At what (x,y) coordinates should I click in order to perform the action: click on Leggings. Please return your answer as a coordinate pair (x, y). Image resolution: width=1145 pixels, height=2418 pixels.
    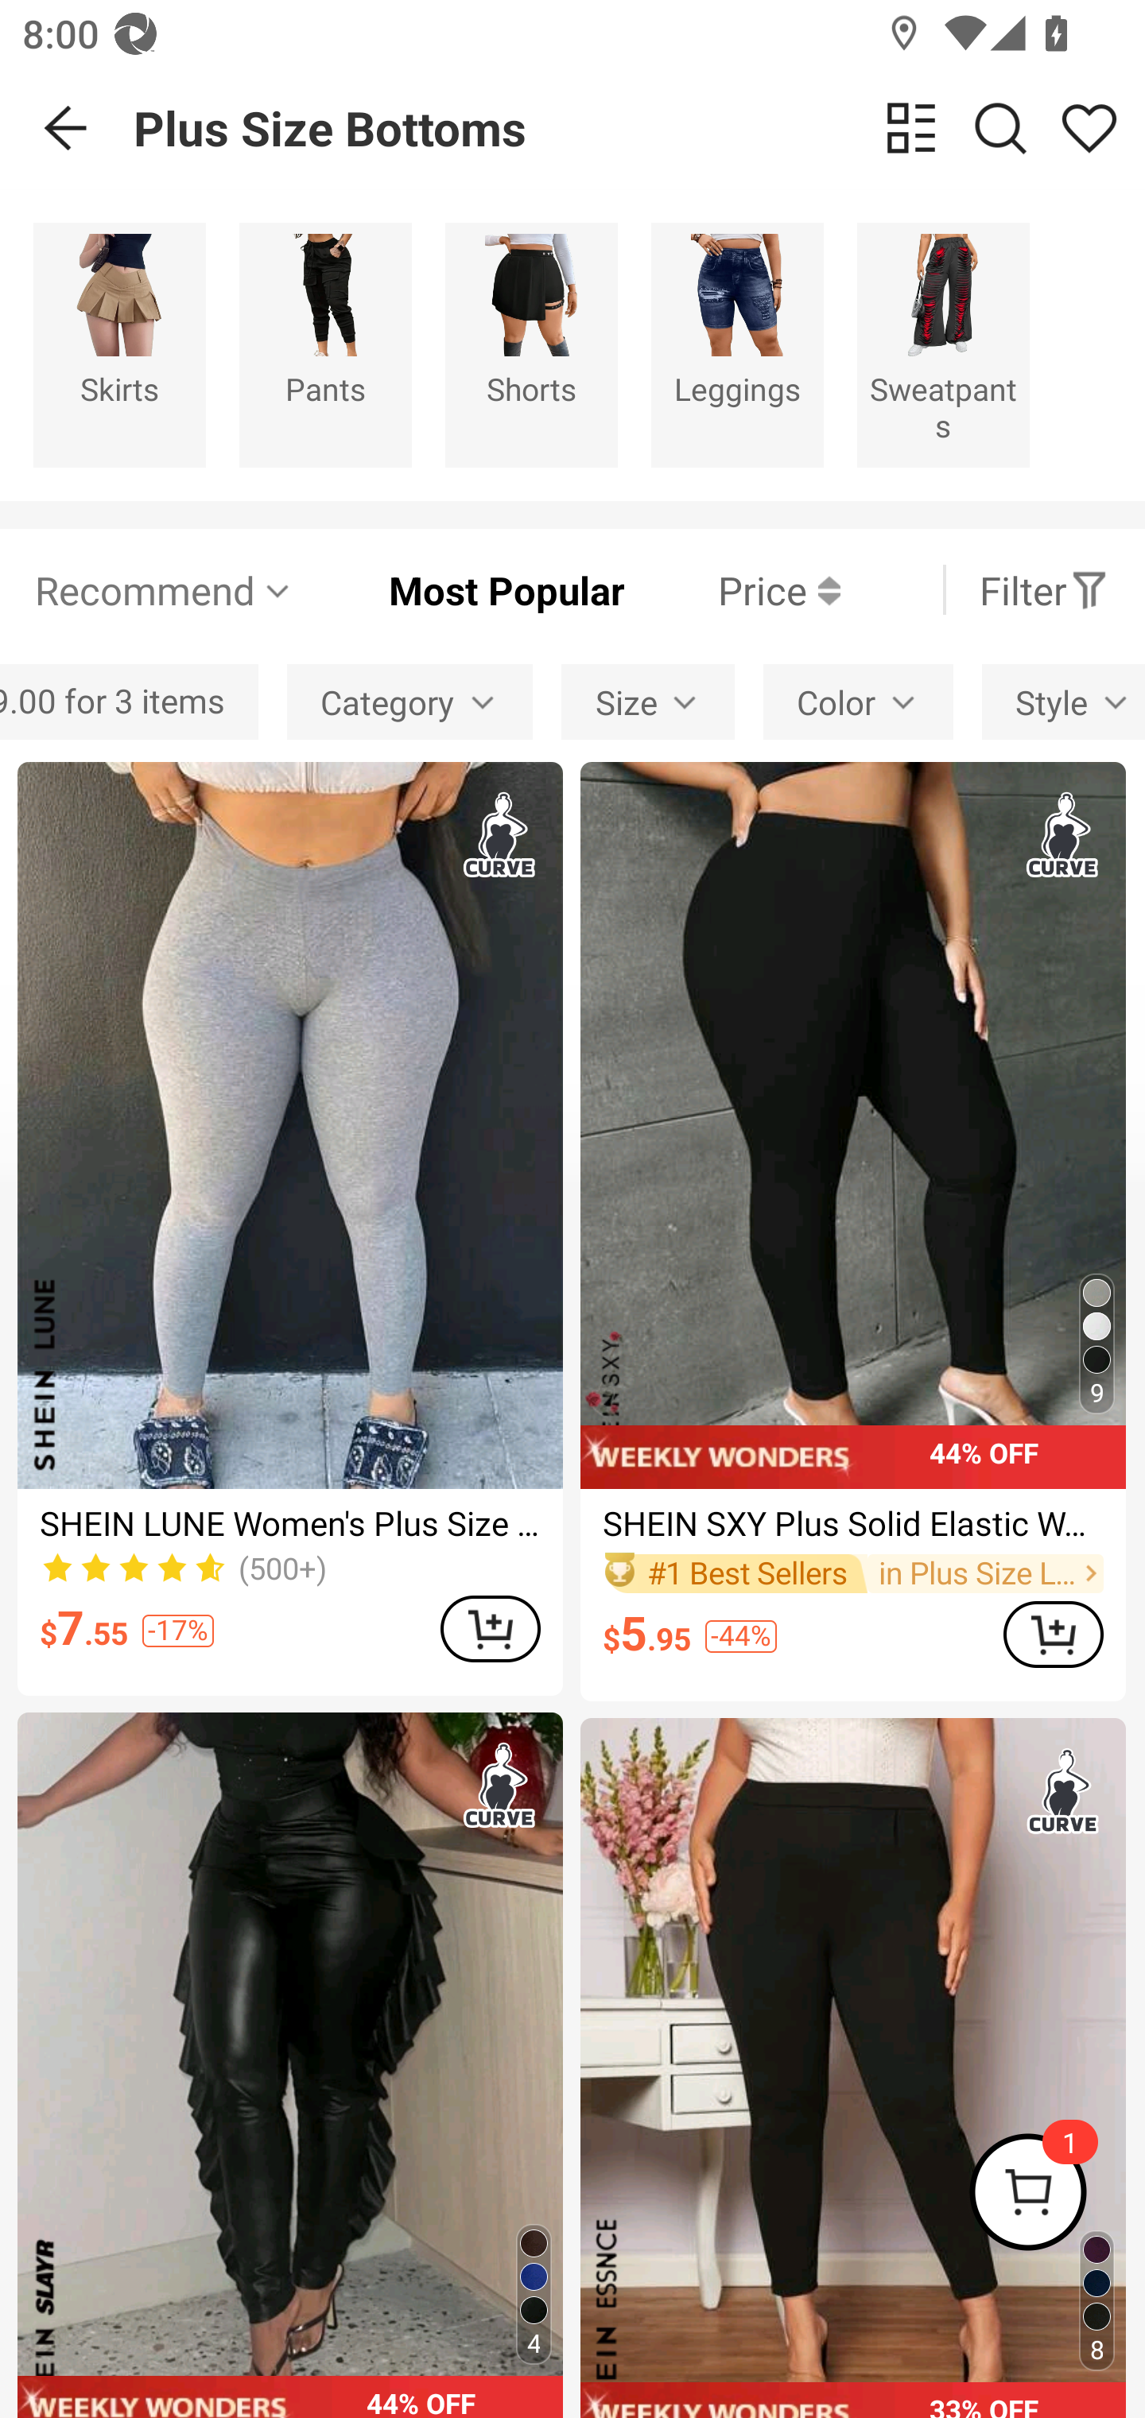
    Looking at the image, I should click on (737, 344).